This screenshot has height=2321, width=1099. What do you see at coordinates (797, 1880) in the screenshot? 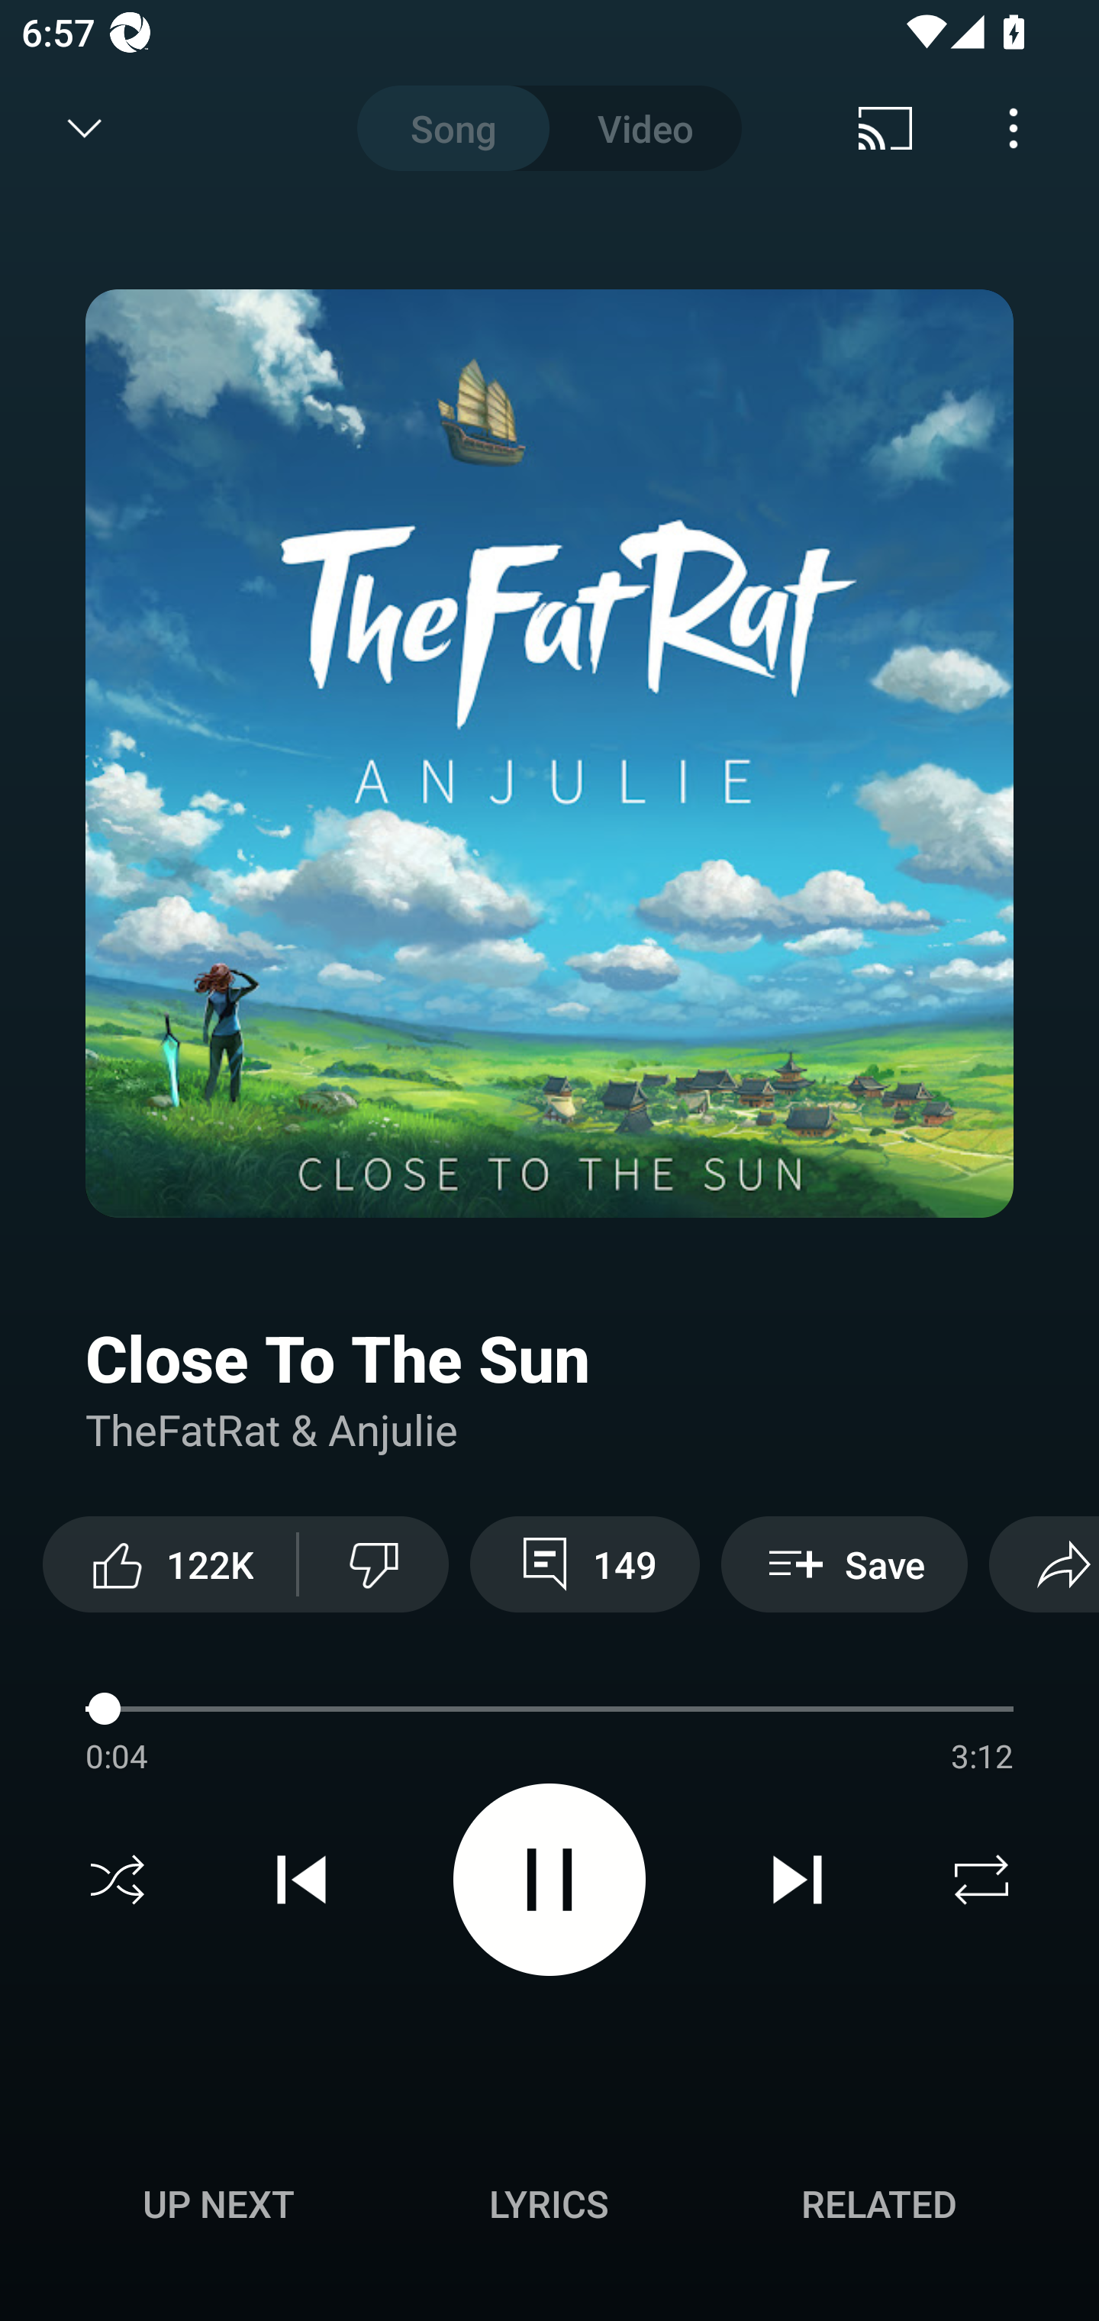
I see `Next track` at bounding box center [797, 1880].